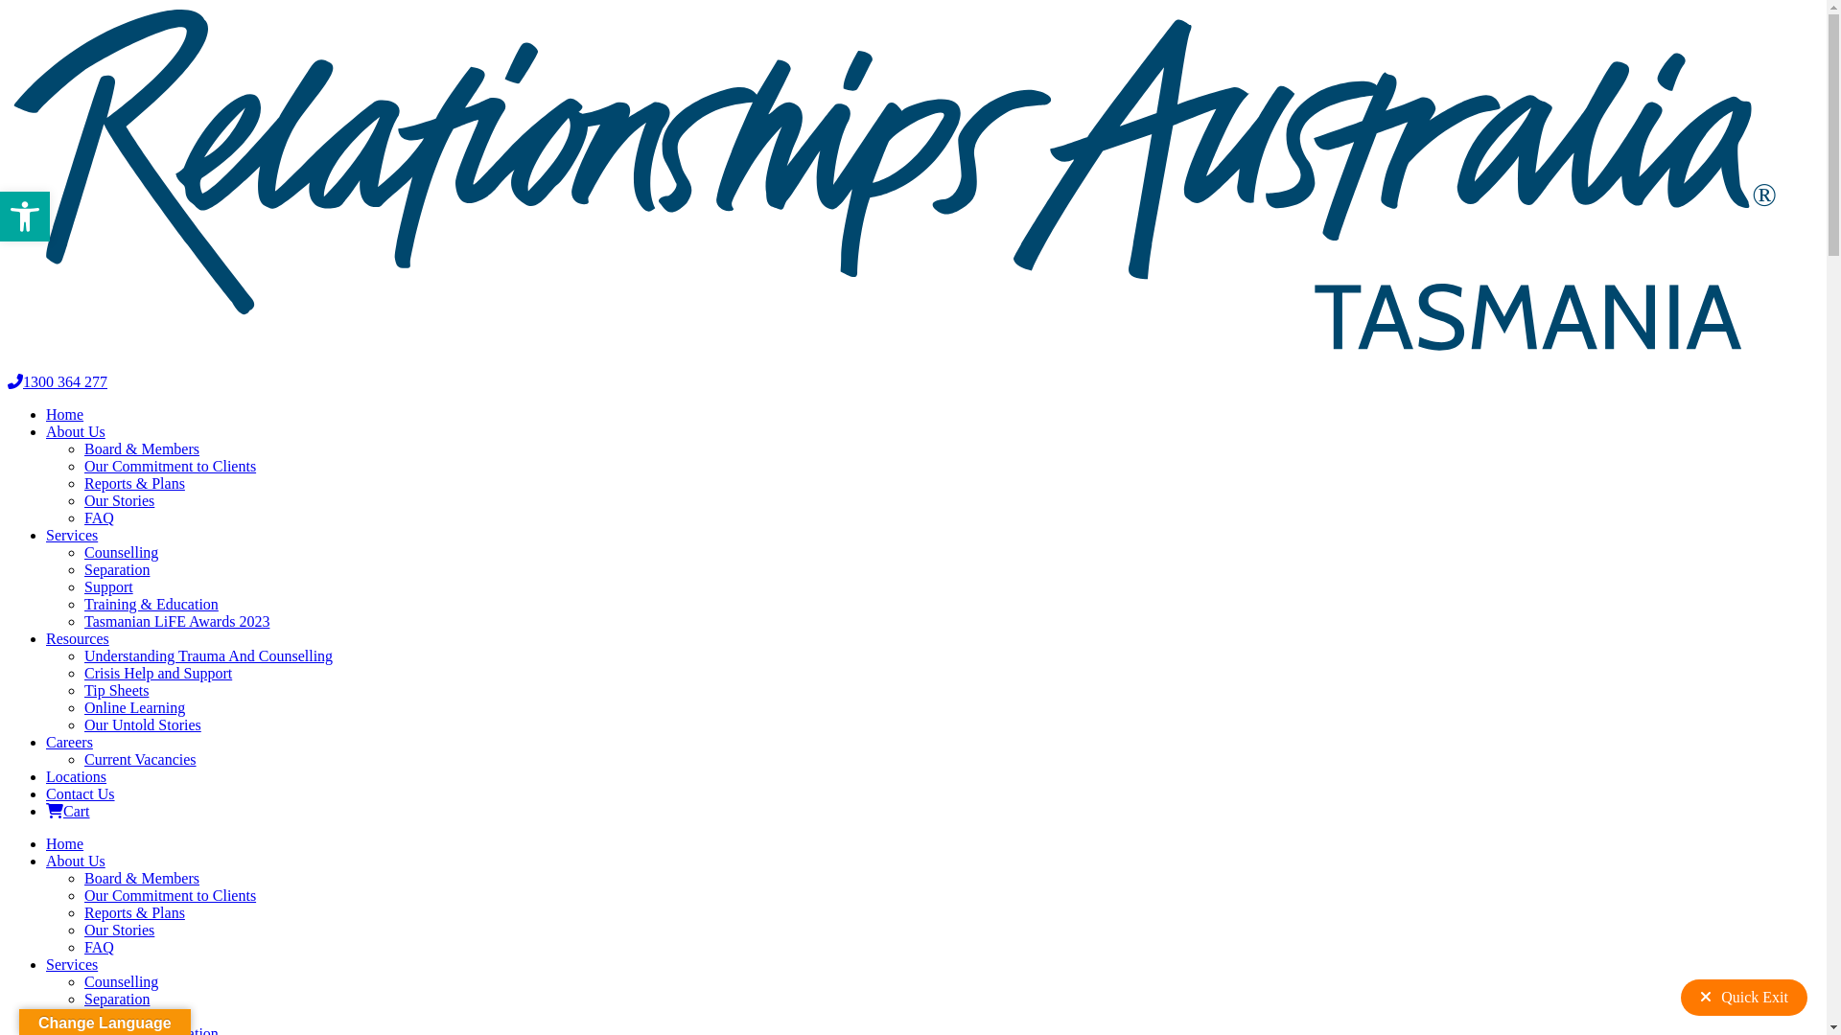  I want to click on Counselling, so click(121, 552).